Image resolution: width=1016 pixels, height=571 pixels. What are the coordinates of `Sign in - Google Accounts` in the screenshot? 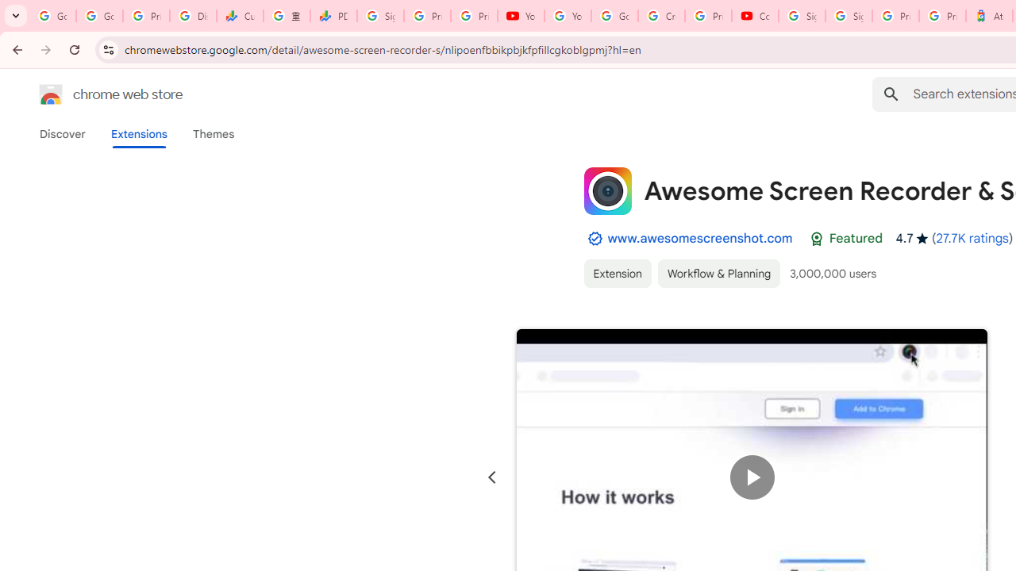 It's located at (849, 16).